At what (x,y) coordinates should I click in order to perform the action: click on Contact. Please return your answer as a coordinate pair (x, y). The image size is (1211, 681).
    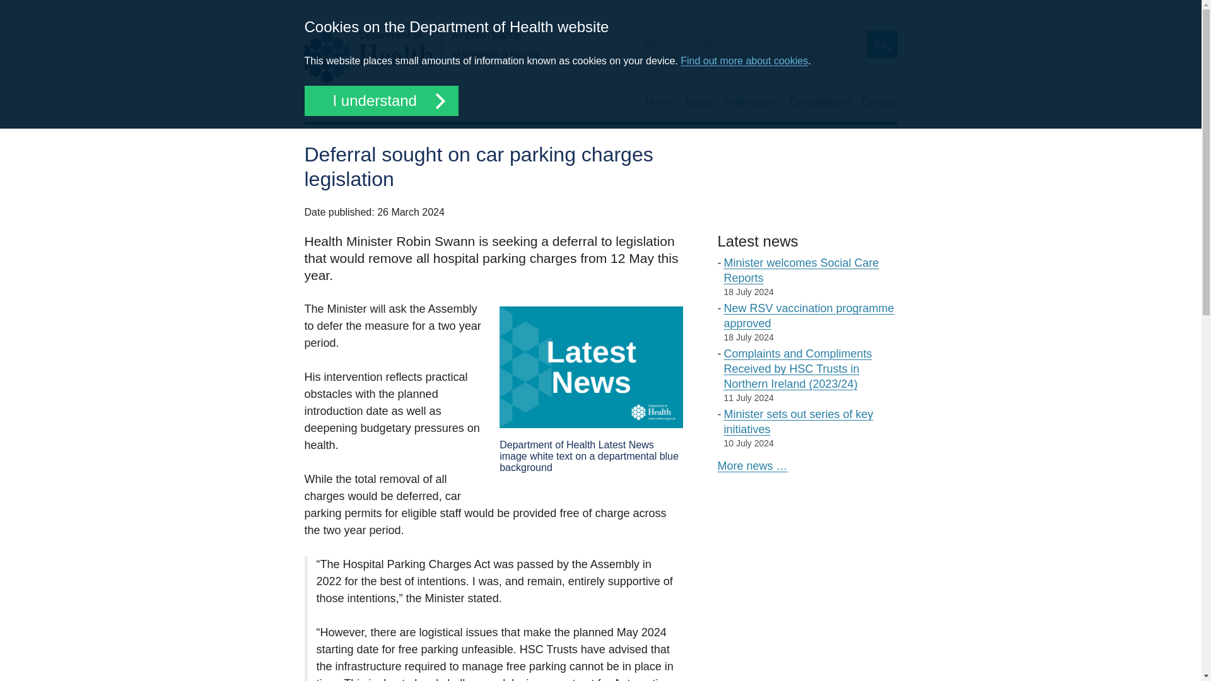
    Looking at the image, I should click on (879, 102).